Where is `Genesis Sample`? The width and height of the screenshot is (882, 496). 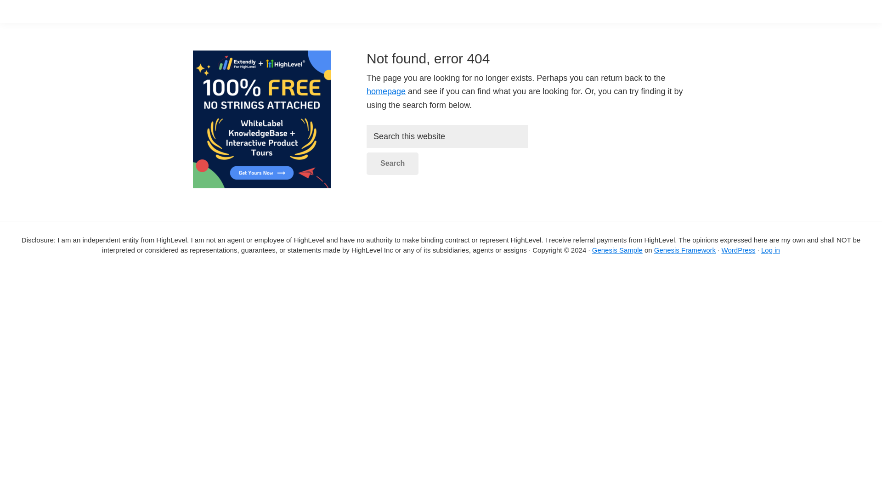
Genesis Sample is located at coordinates (617, 250).